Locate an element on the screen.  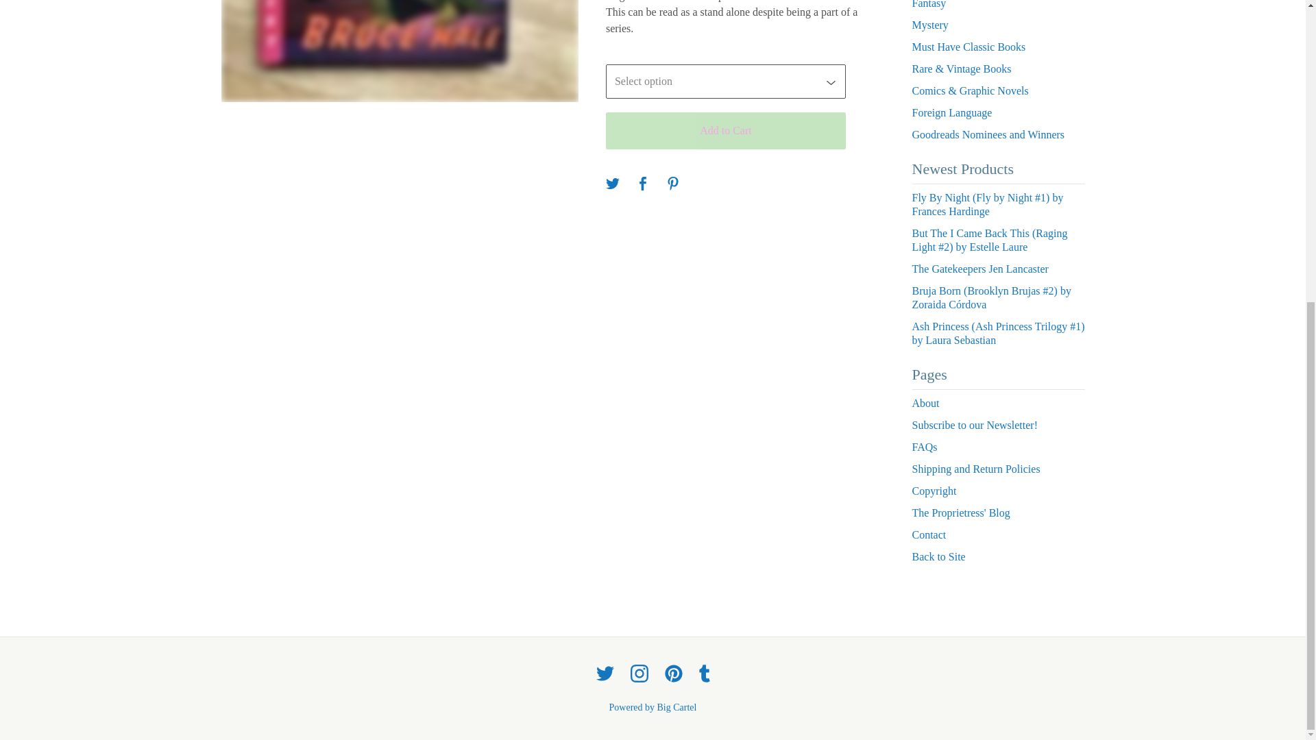
Mystery is located at coordinates (998, 25).